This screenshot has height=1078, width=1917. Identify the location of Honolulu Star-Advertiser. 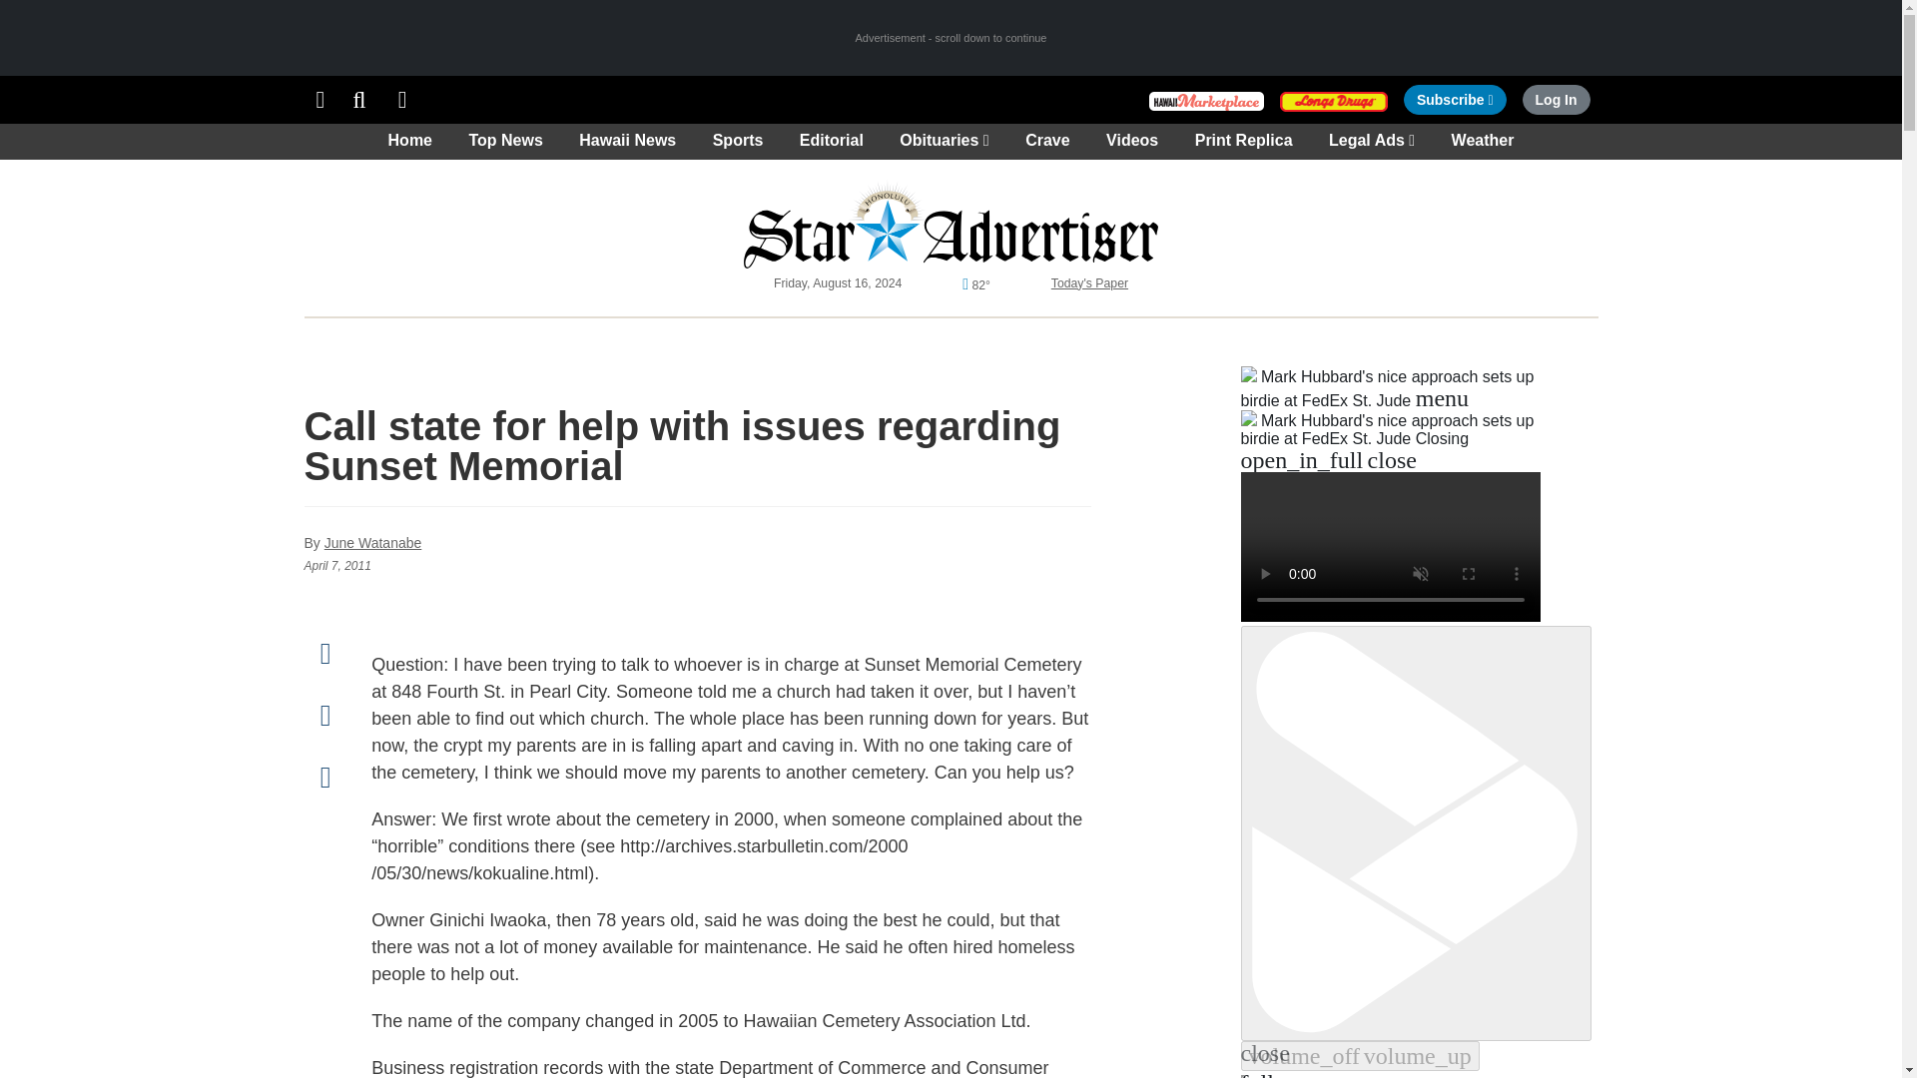
(951, 224).